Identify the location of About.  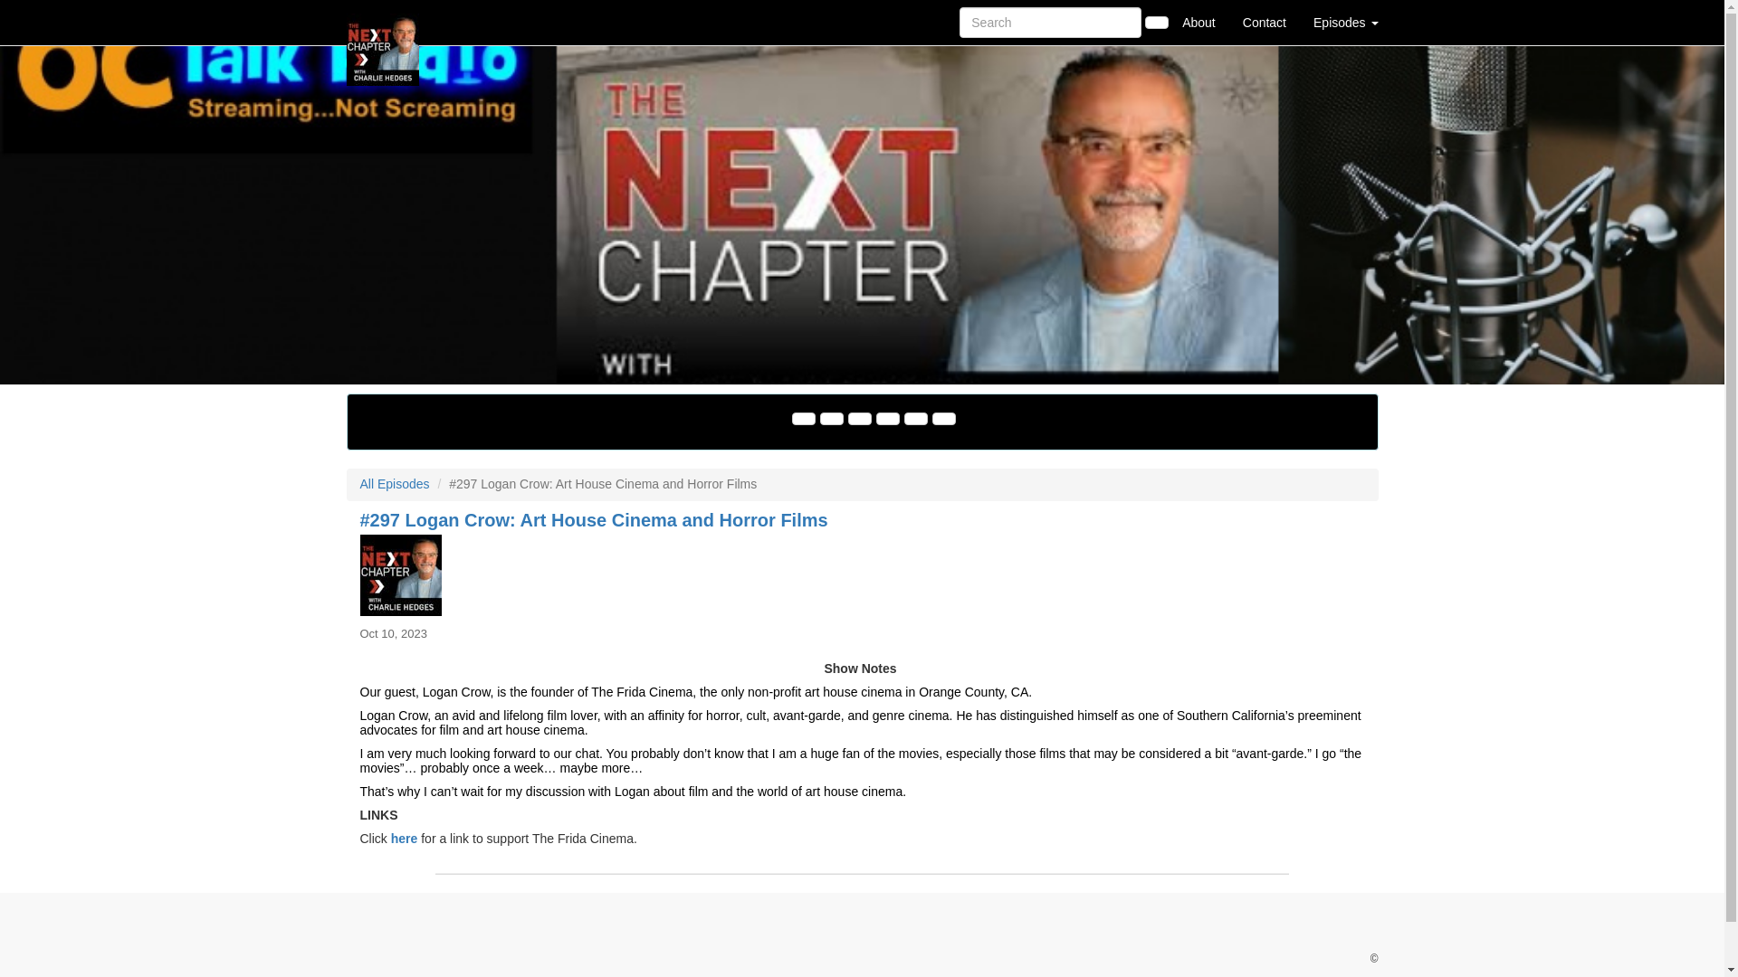
(1198, 22).